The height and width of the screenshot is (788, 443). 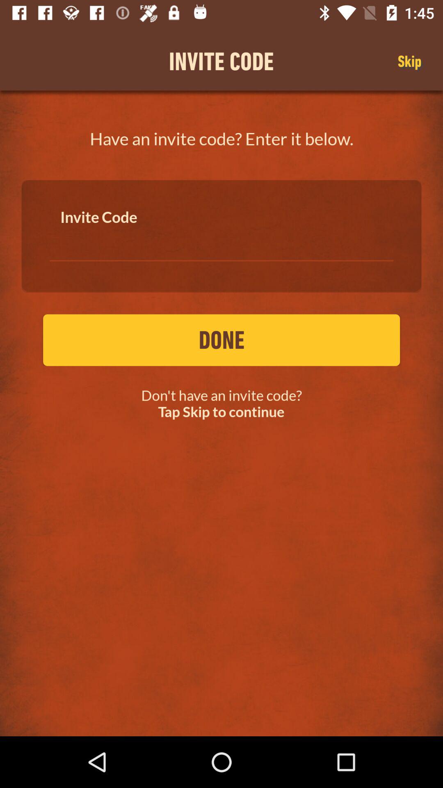 I want to click on select the icon below the have an invite, so click(x=221, y=242).